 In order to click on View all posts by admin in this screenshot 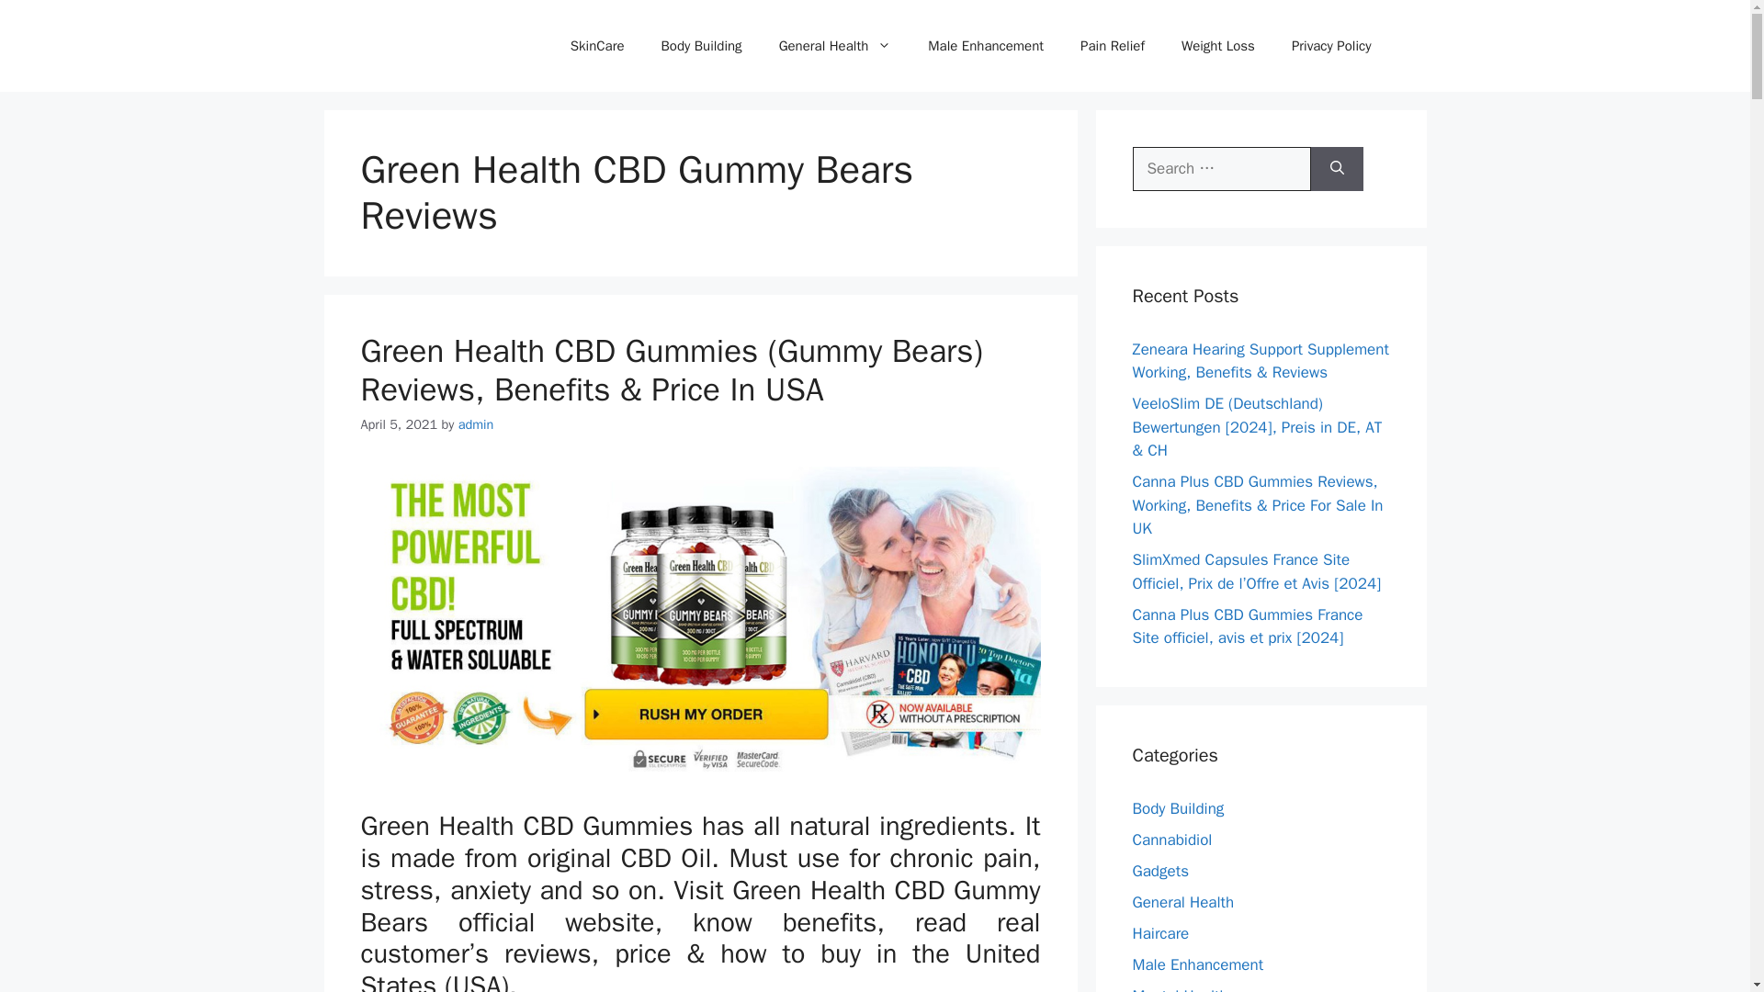, I will do `click(476, 423)`.